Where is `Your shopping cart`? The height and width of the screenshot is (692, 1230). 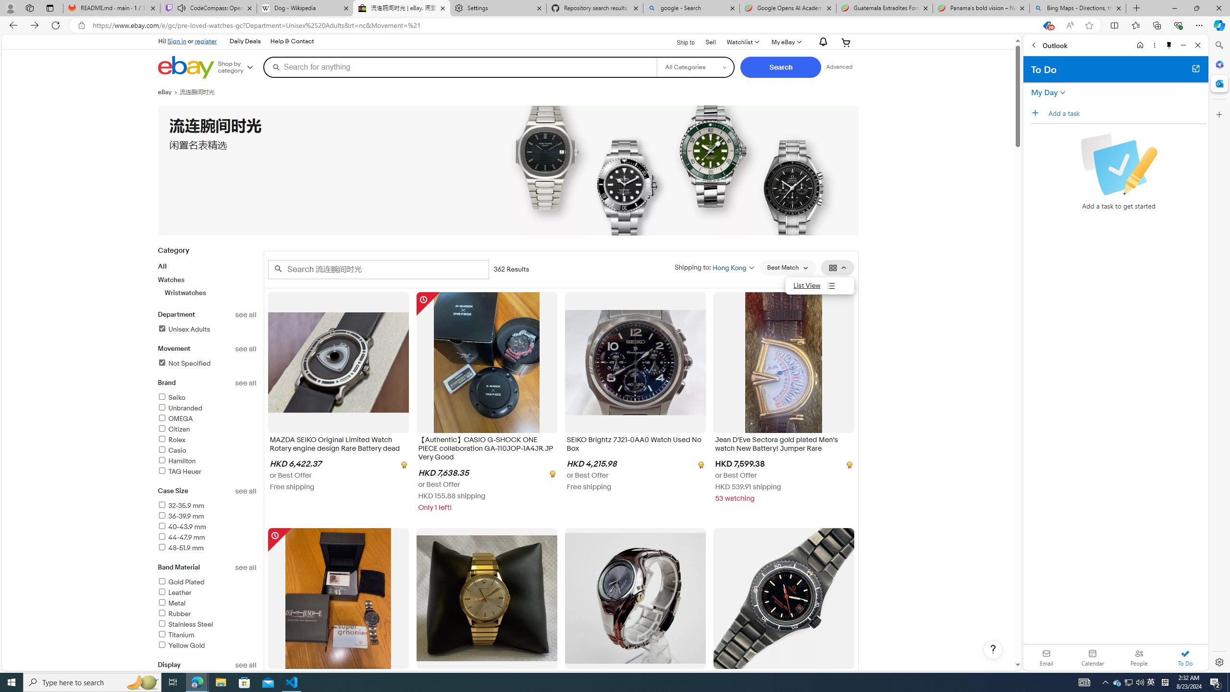 Your shopping cart is located at coordinates (846, 42).